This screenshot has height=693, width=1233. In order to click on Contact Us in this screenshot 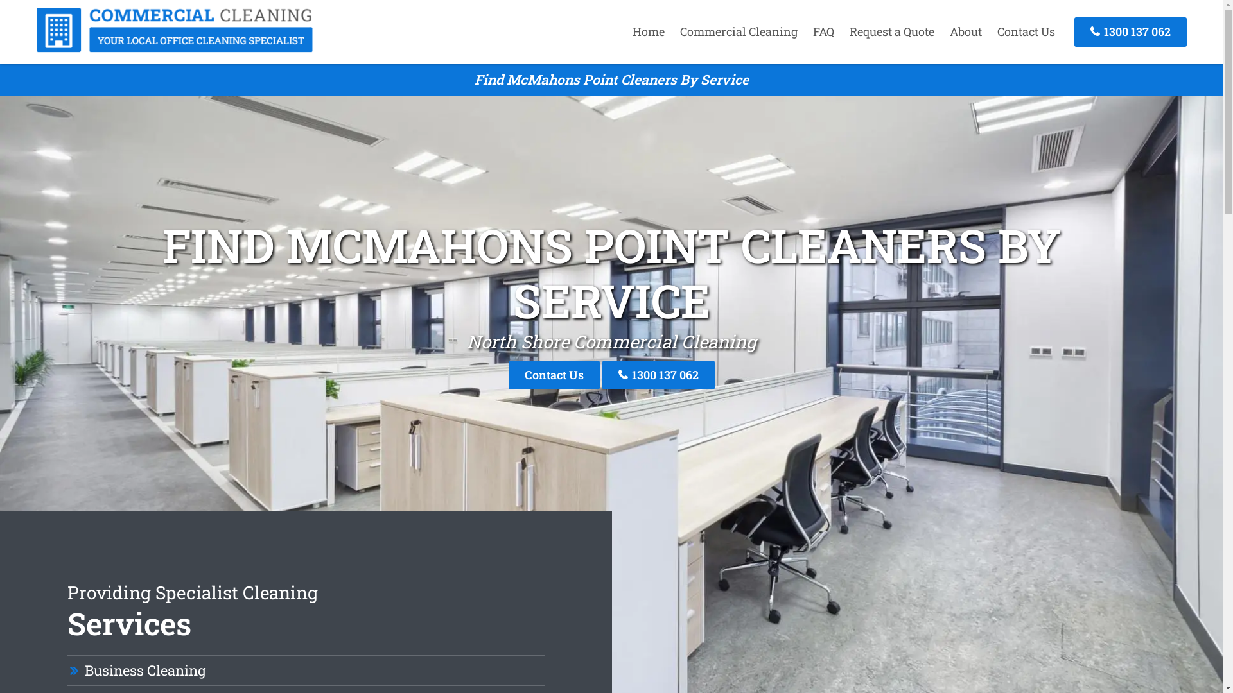, I will do `click(1026, 31)`.